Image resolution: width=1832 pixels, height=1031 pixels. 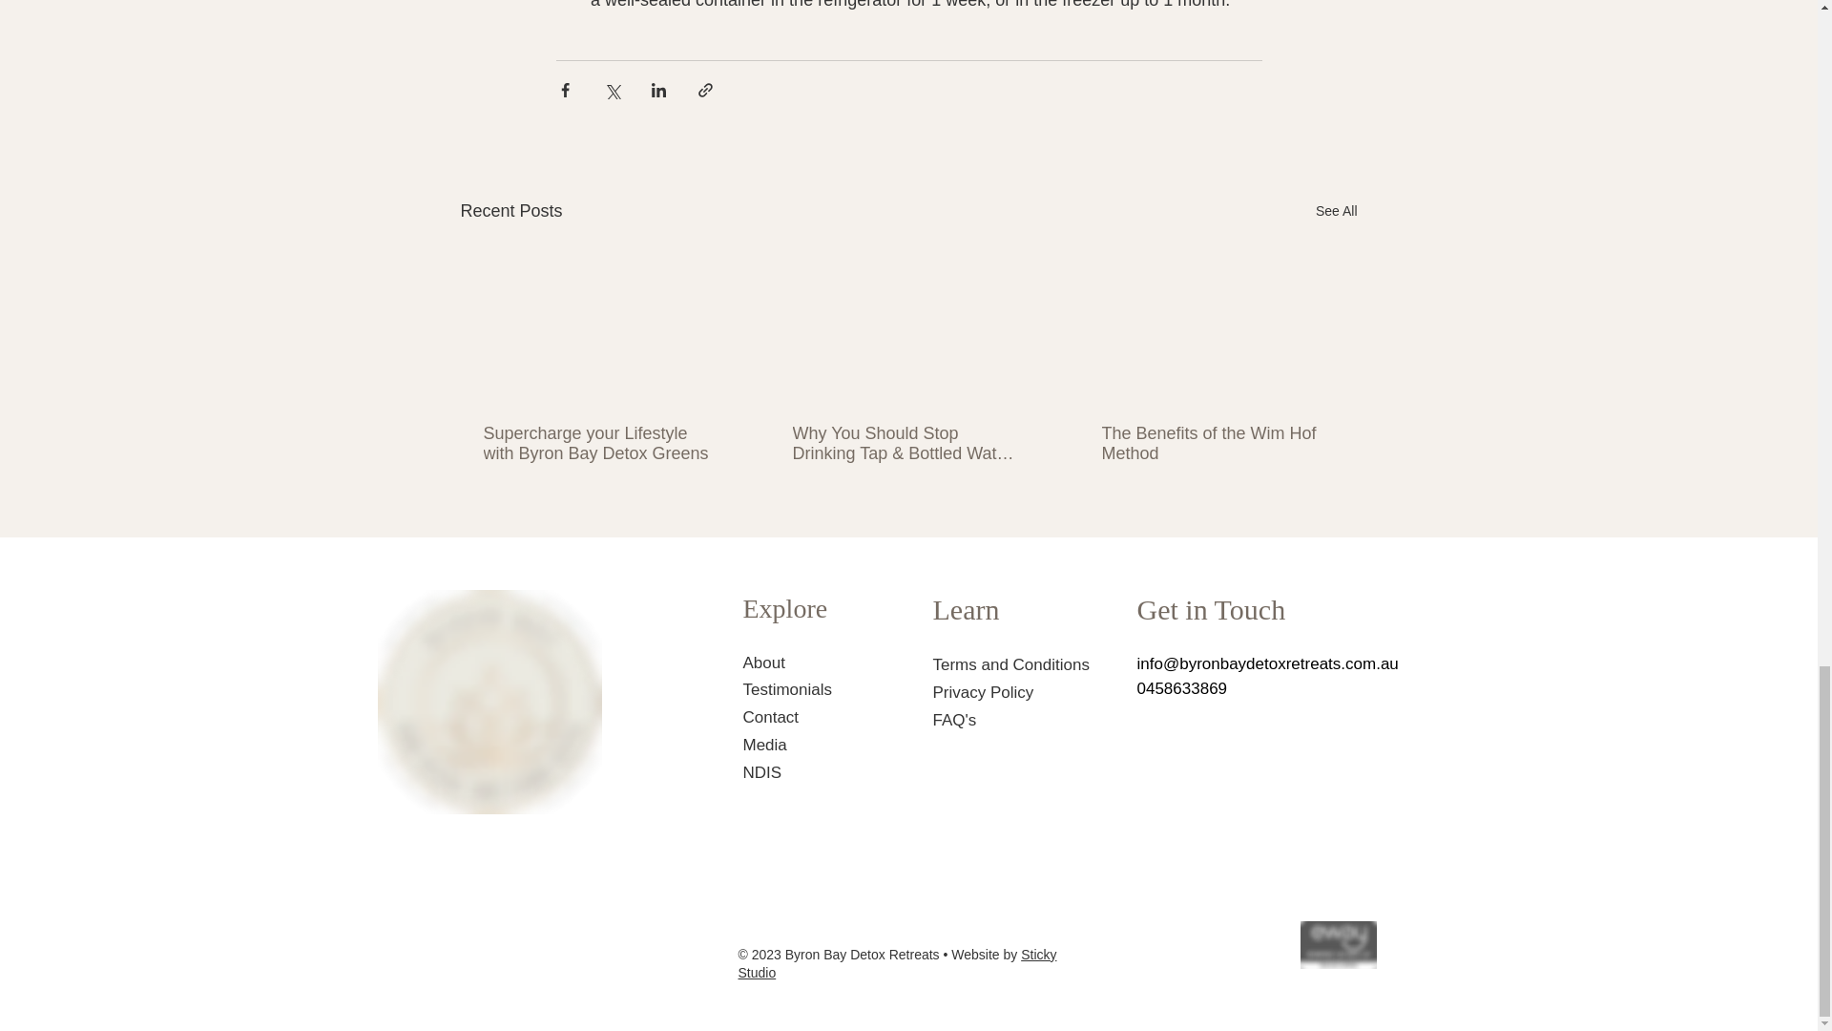 What do you see at coordinates (770, 717) in the screenshot?
I see `Contact` at bounding box center [770, 717].